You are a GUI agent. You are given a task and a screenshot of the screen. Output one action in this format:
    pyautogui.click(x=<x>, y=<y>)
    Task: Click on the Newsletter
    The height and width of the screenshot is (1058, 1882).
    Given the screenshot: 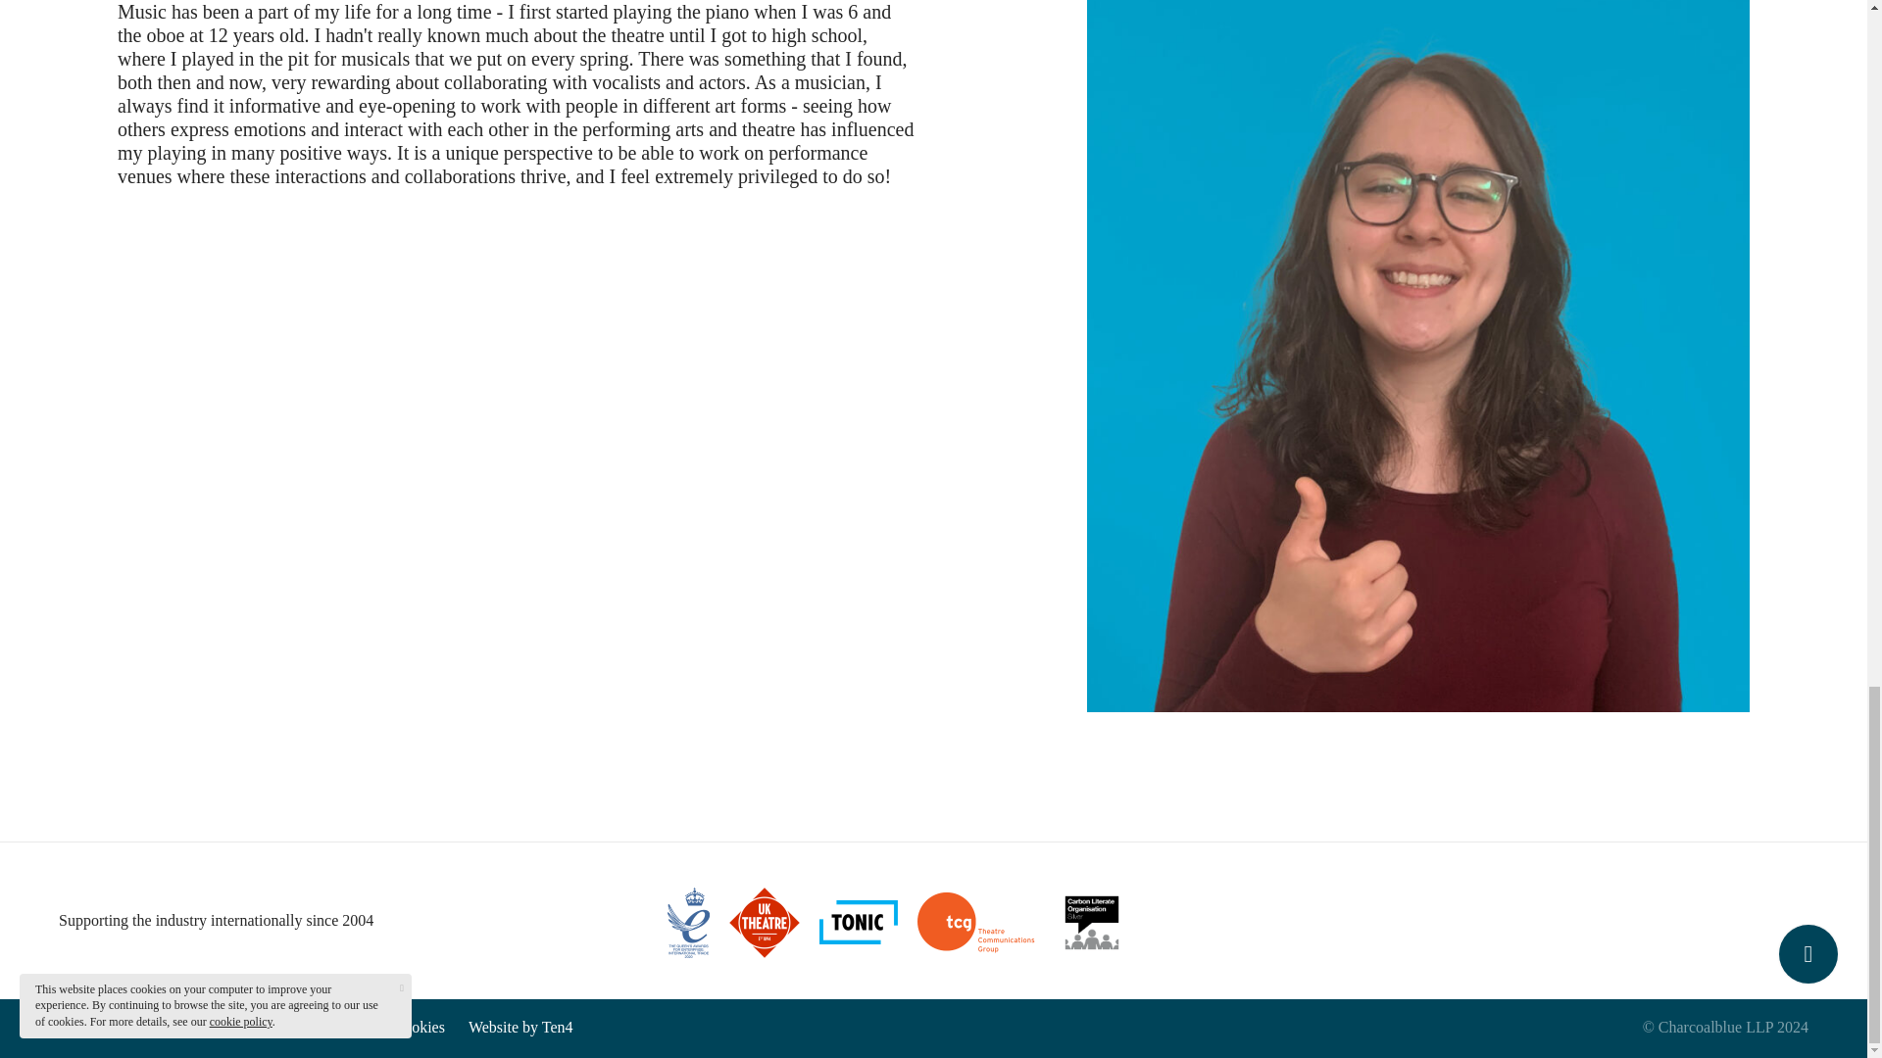 What is the action you would take?
    pyautogui.click(x=192, y=1027)
    